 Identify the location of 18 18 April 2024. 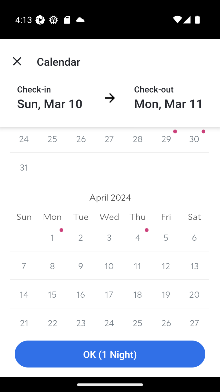
(137, 294).